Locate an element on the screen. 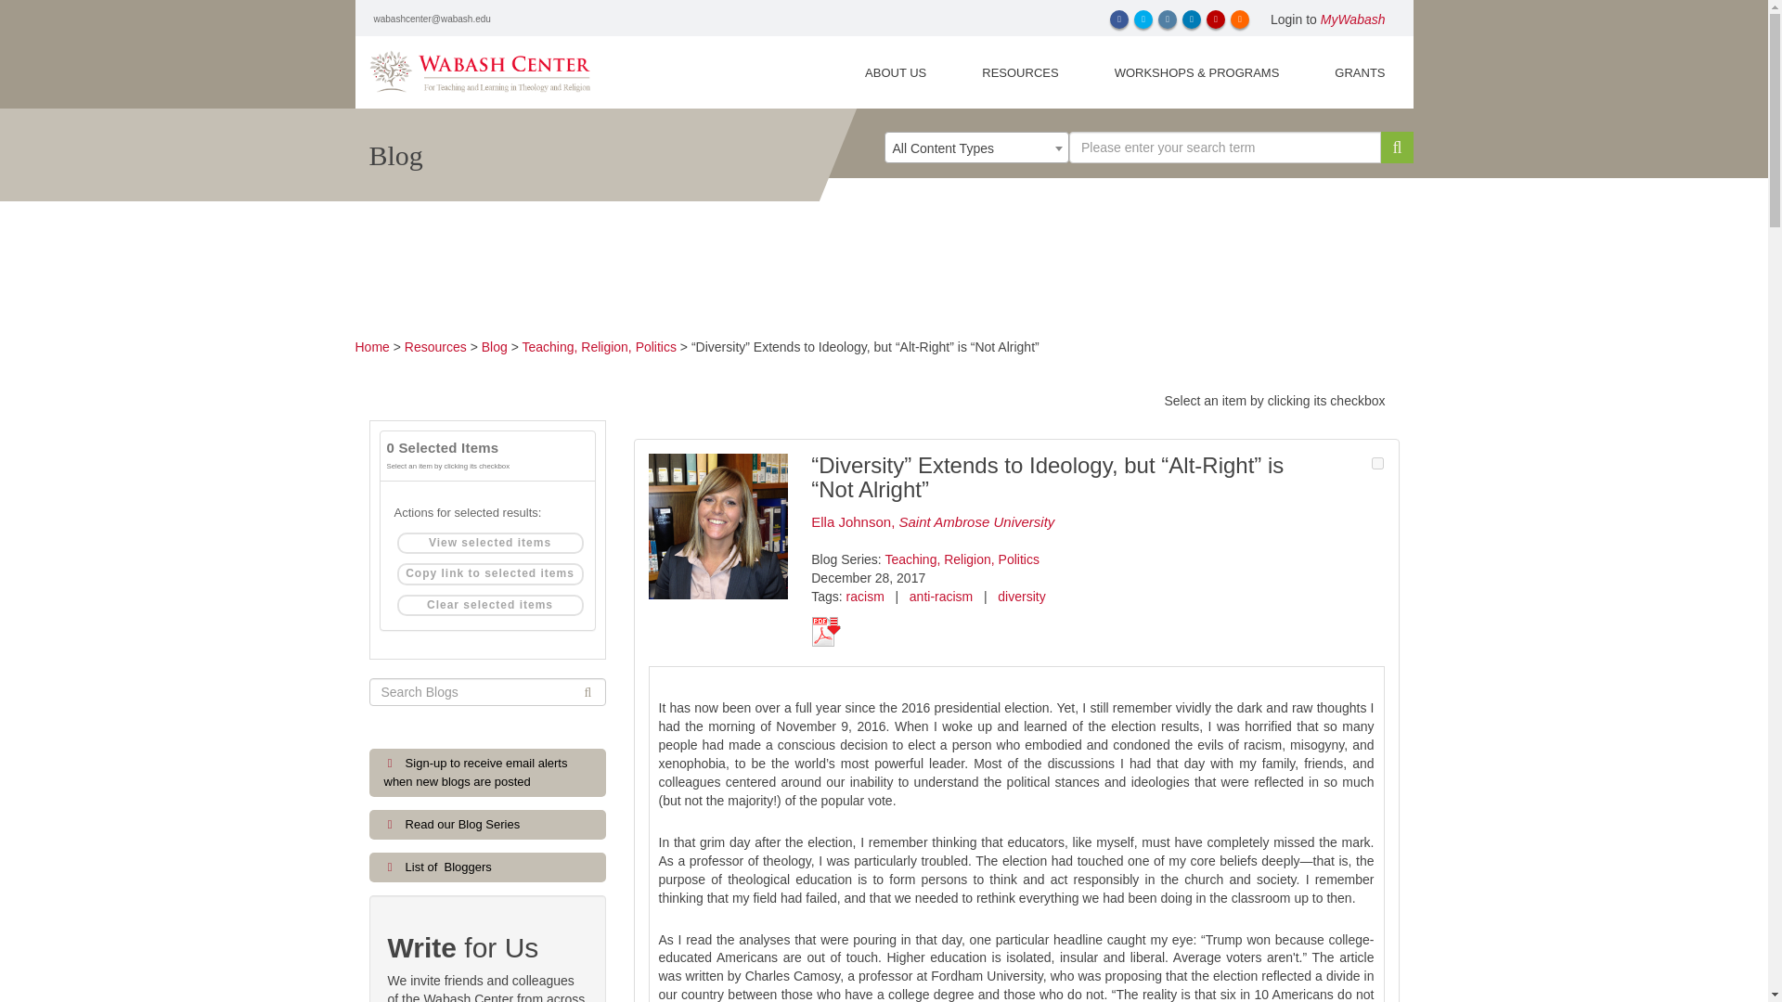  212678 is located at coordinates (1377, 463).